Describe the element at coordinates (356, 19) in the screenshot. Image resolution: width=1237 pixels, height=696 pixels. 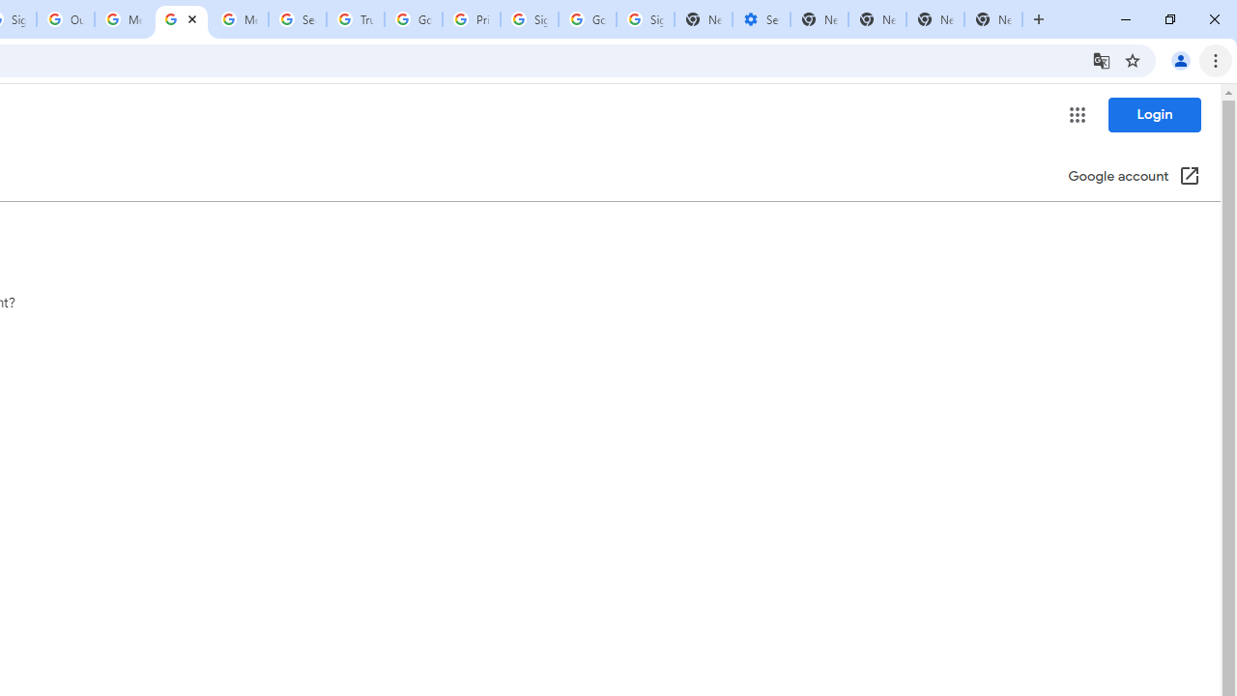
I see `Trusted Information and Content - Google Safety Center` at that location.